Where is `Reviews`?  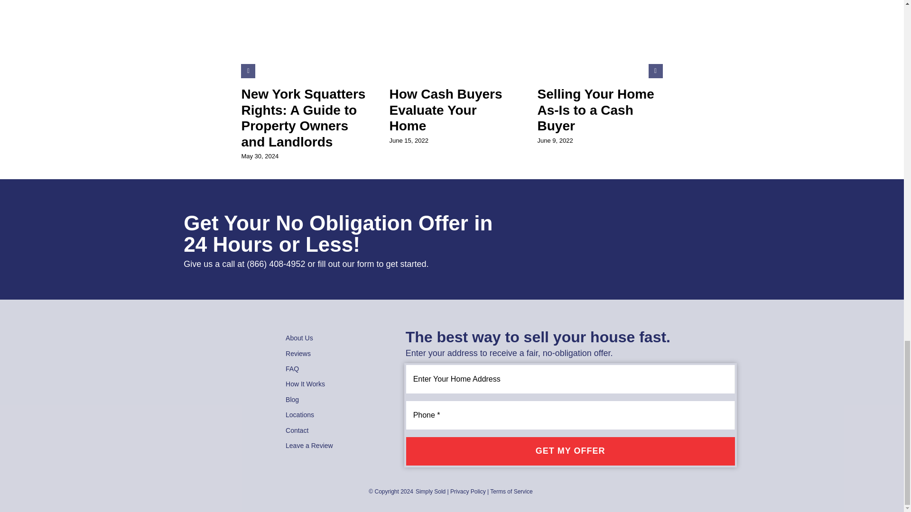
Reviews is located at coordinates (334, 354).